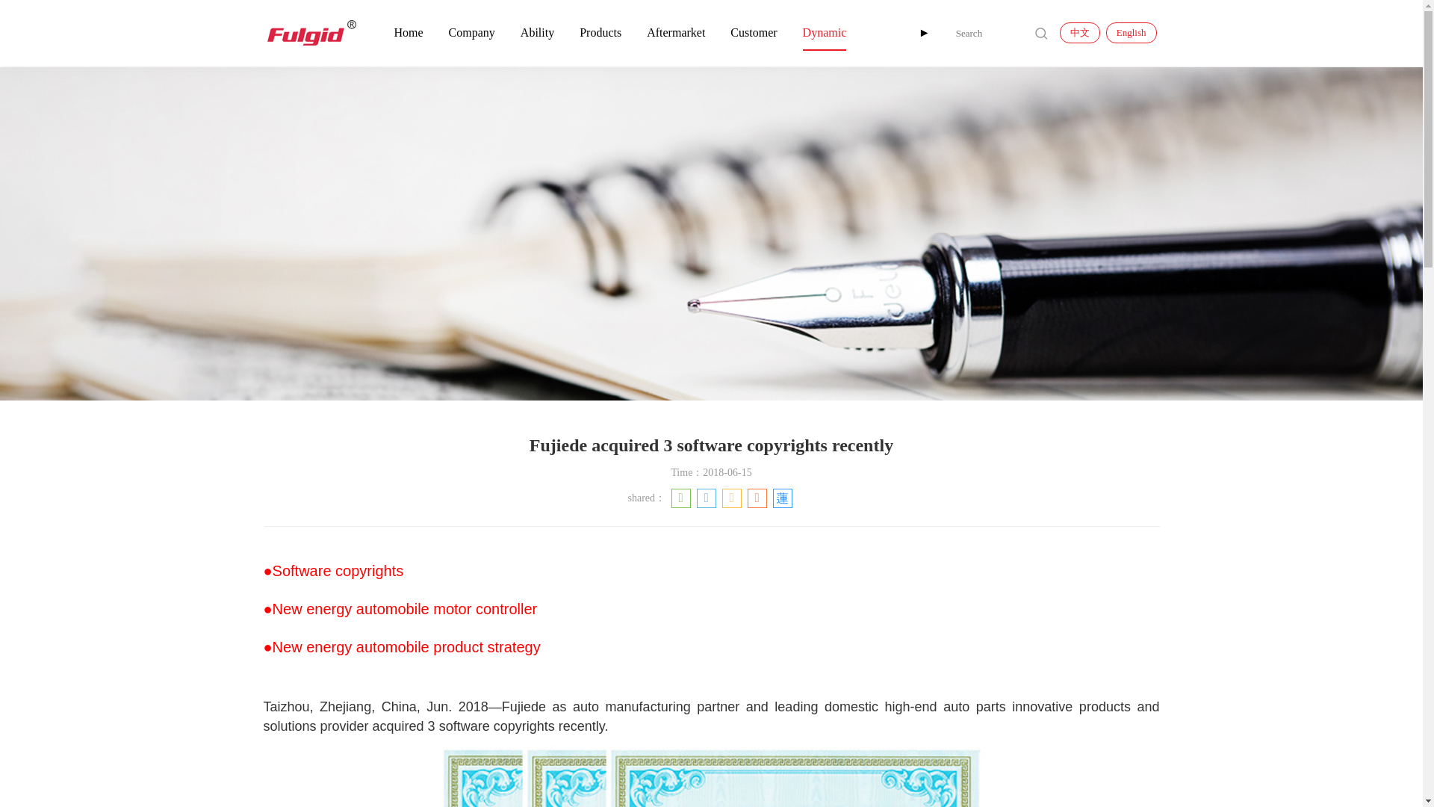 This screenshot has height=807, width=1434. Describe the element at coordinates (1131, 33) in the screenshot. I see `English` at that location.